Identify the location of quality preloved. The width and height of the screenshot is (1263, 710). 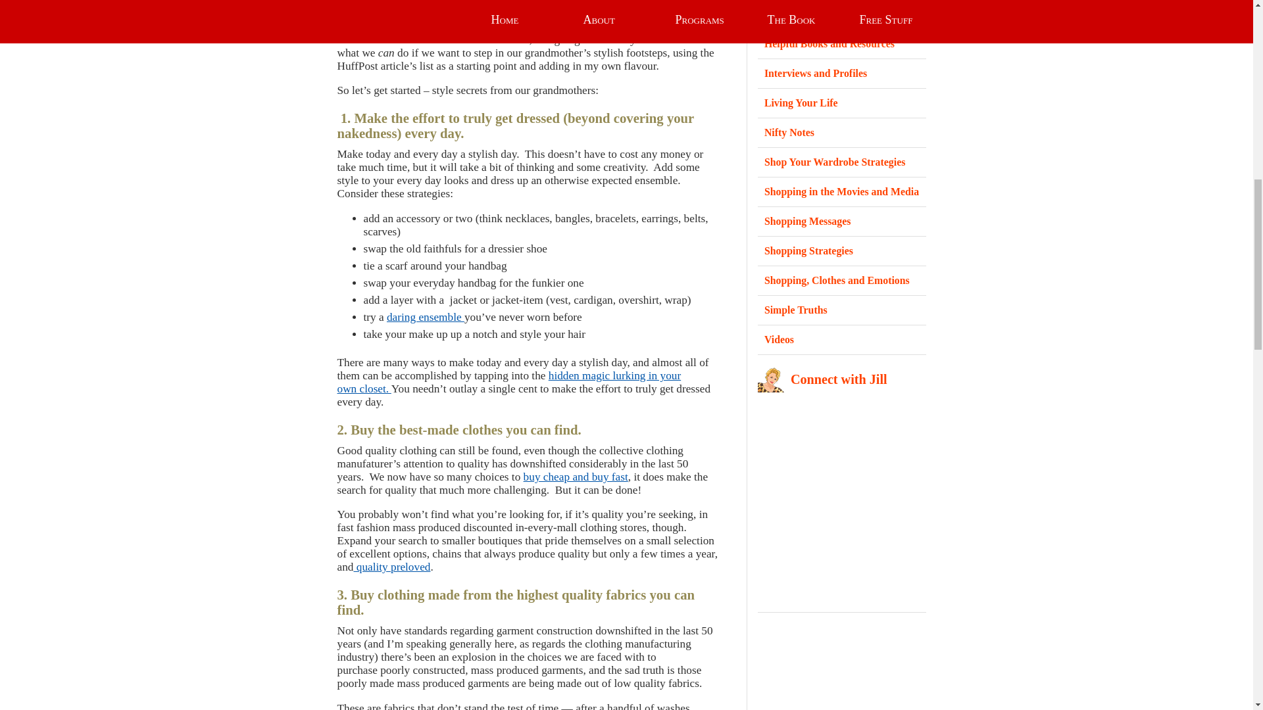
(392, 567).